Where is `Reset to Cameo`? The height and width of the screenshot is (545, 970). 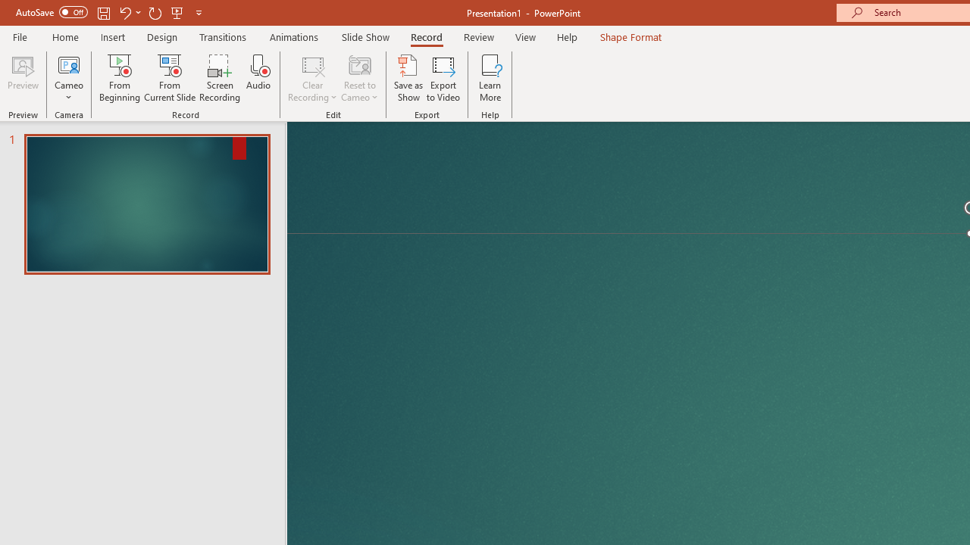
Reset to Cameo is located at coordinates (359, 77).